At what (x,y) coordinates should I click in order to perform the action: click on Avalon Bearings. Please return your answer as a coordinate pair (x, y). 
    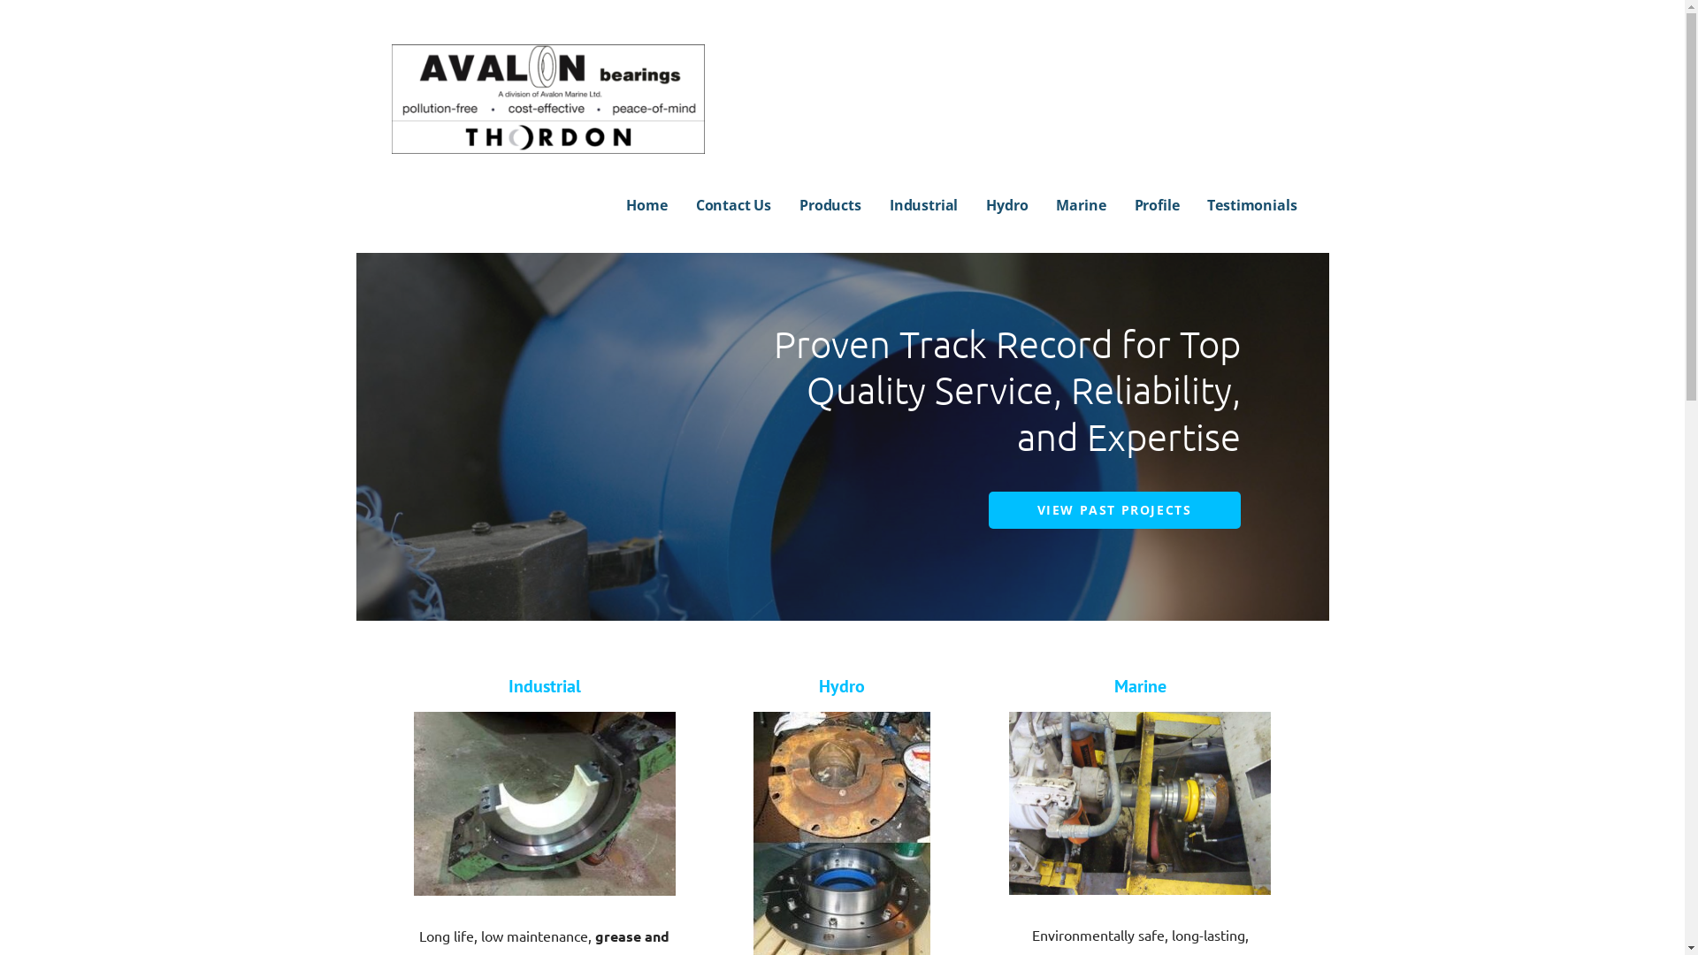
    Looking at the image, I should click on (513, 171).